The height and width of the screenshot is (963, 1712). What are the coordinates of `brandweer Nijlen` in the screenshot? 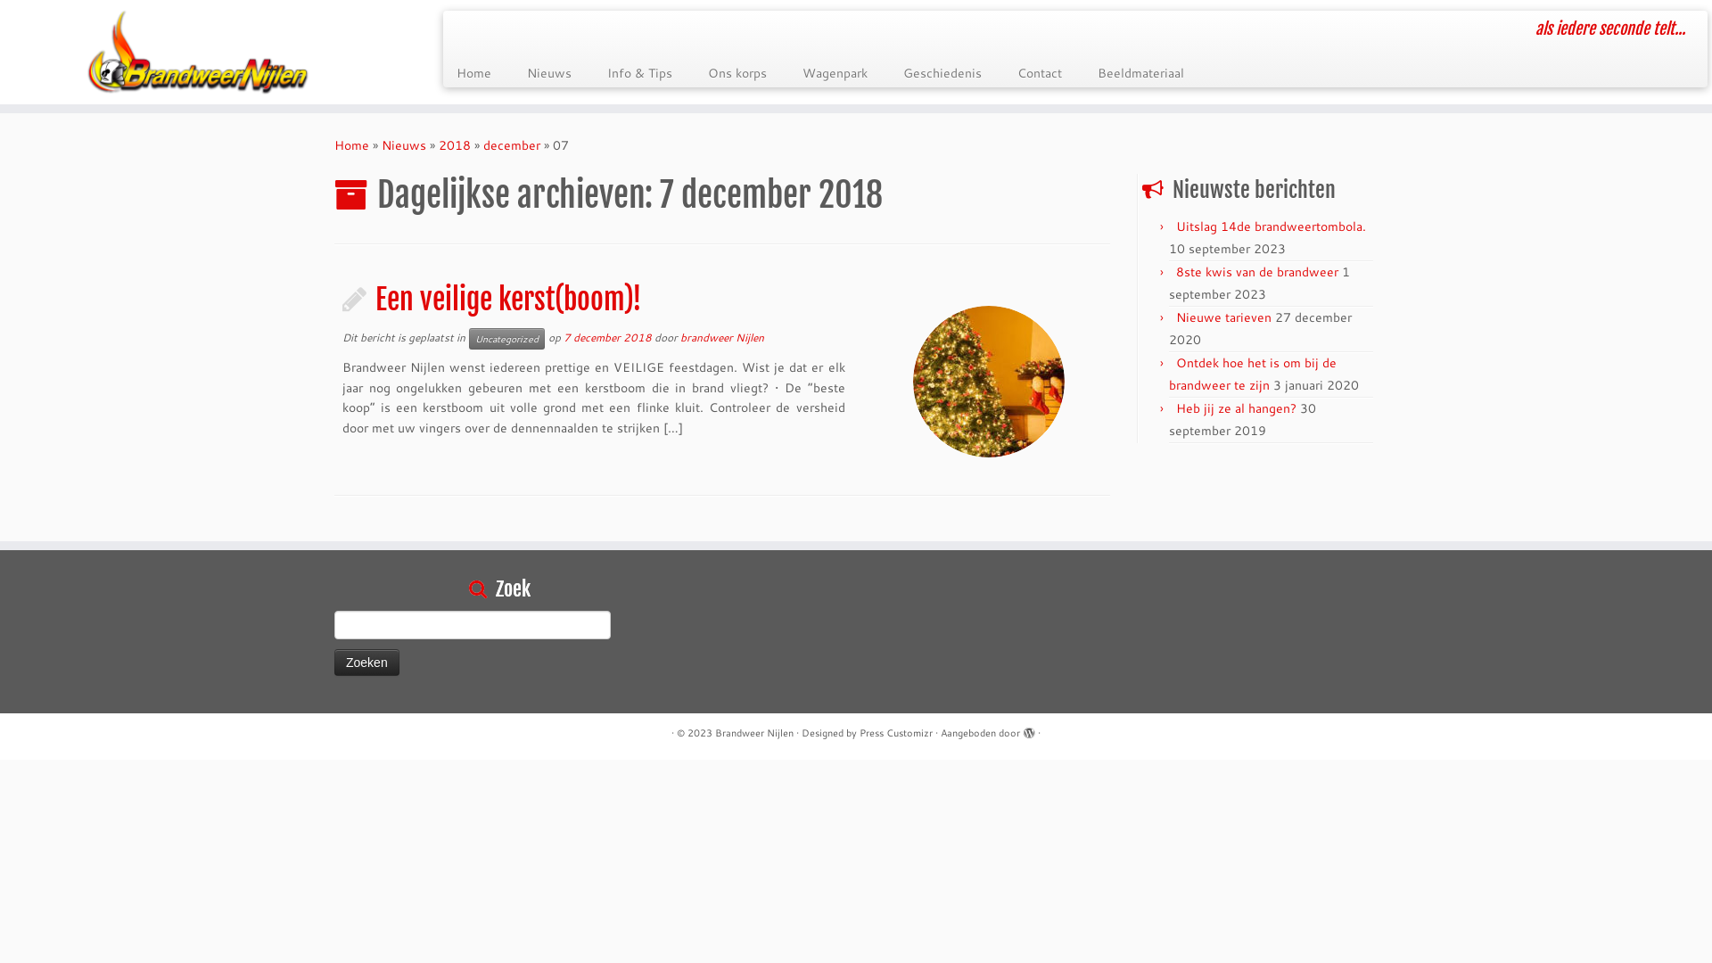 It's located at (722, 337).